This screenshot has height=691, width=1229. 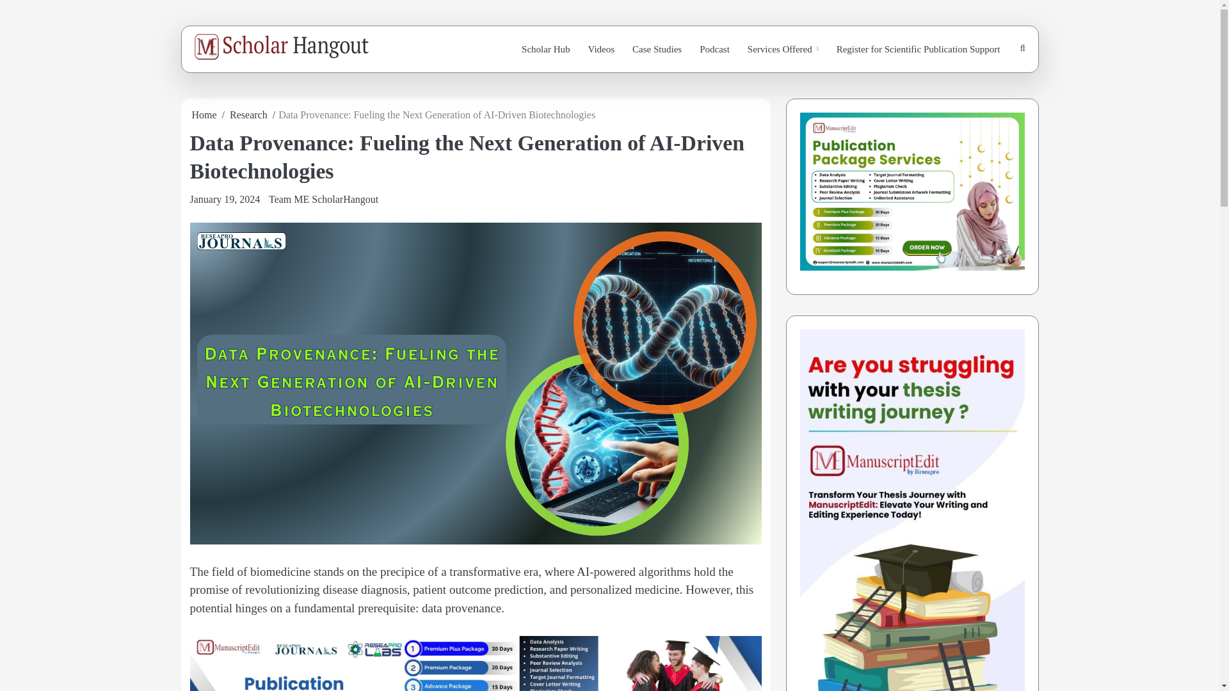 What do you see at coordinates (657, 50) in the screenshot?
I see `Case Studies` at bounding box center [657, 50].